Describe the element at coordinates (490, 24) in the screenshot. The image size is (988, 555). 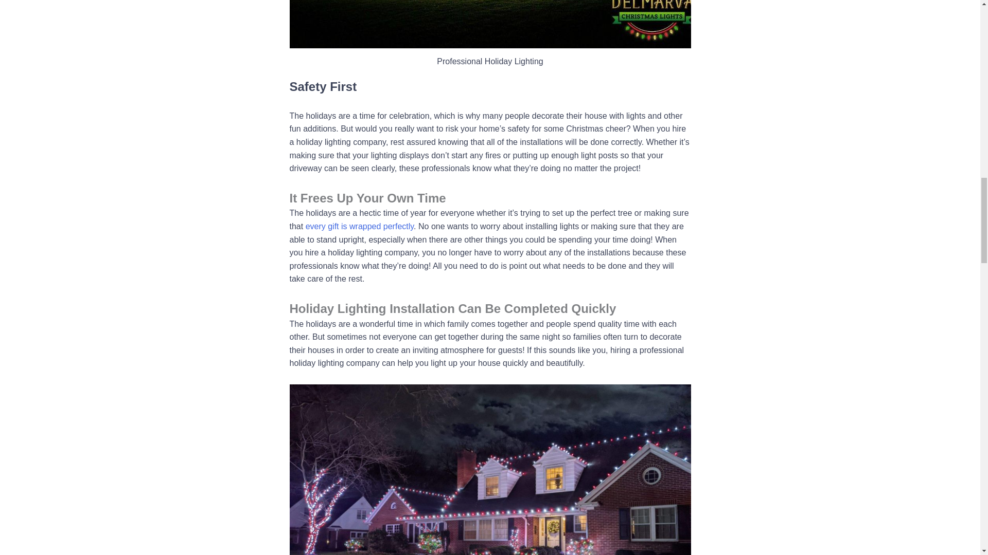
I see `Professional Holiday Lighting` at that location.